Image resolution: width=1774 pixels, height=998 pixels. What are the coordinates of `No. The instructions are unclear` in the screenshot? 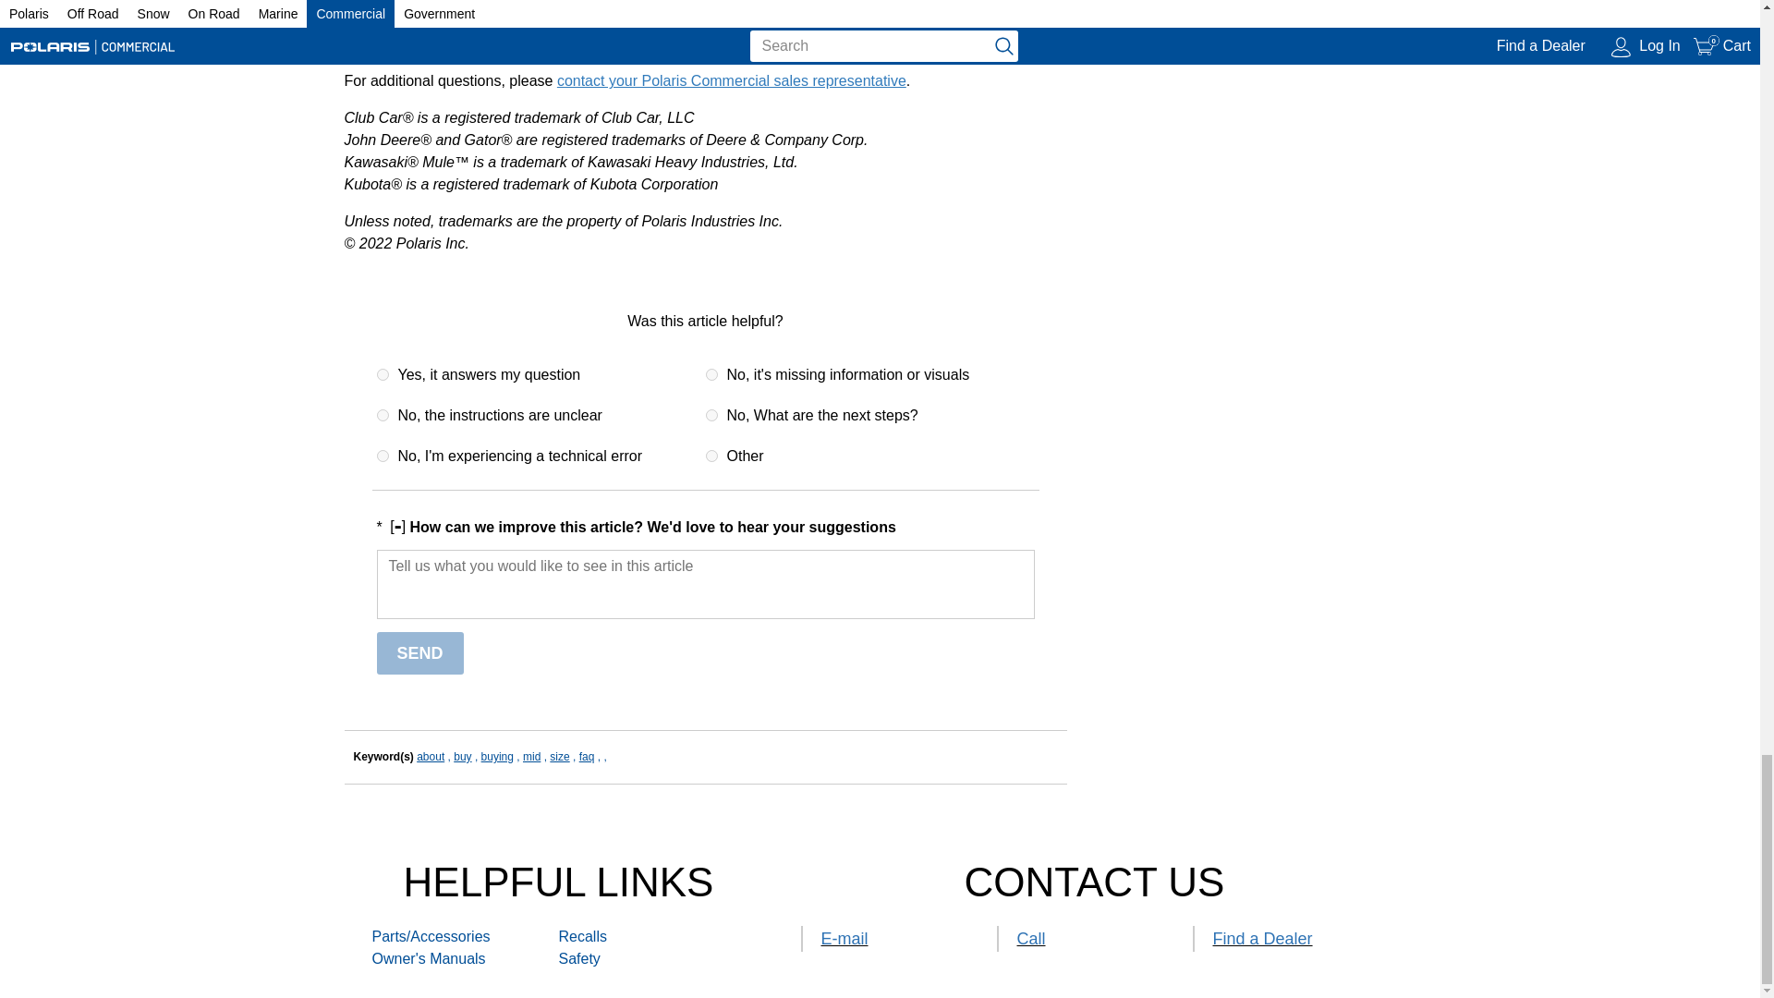 It's located at (383, 414).